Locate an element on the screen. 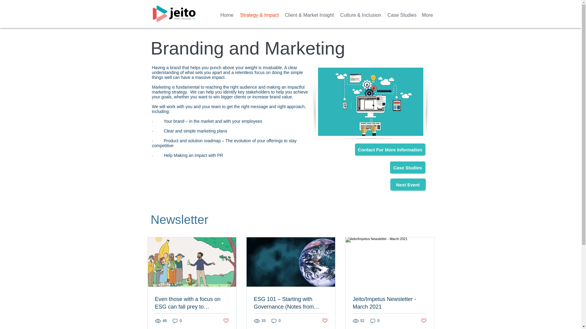 The image size is (586, 329). Post not marked as liked is located at coordinates (325, 321).